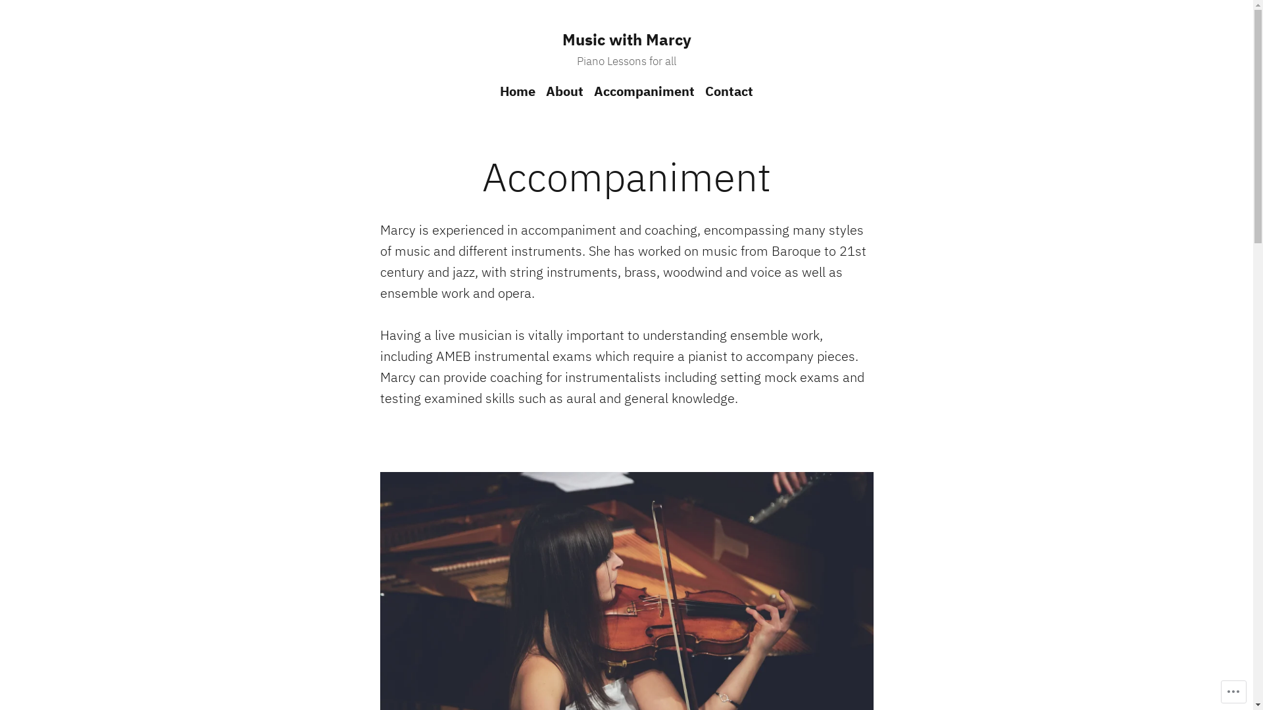 This screenshot has width=1263, height=710. What do you see at coordinates (626, 39) in the screenshot?
I see `Music with Marcy` at bounding box center [626, 39].